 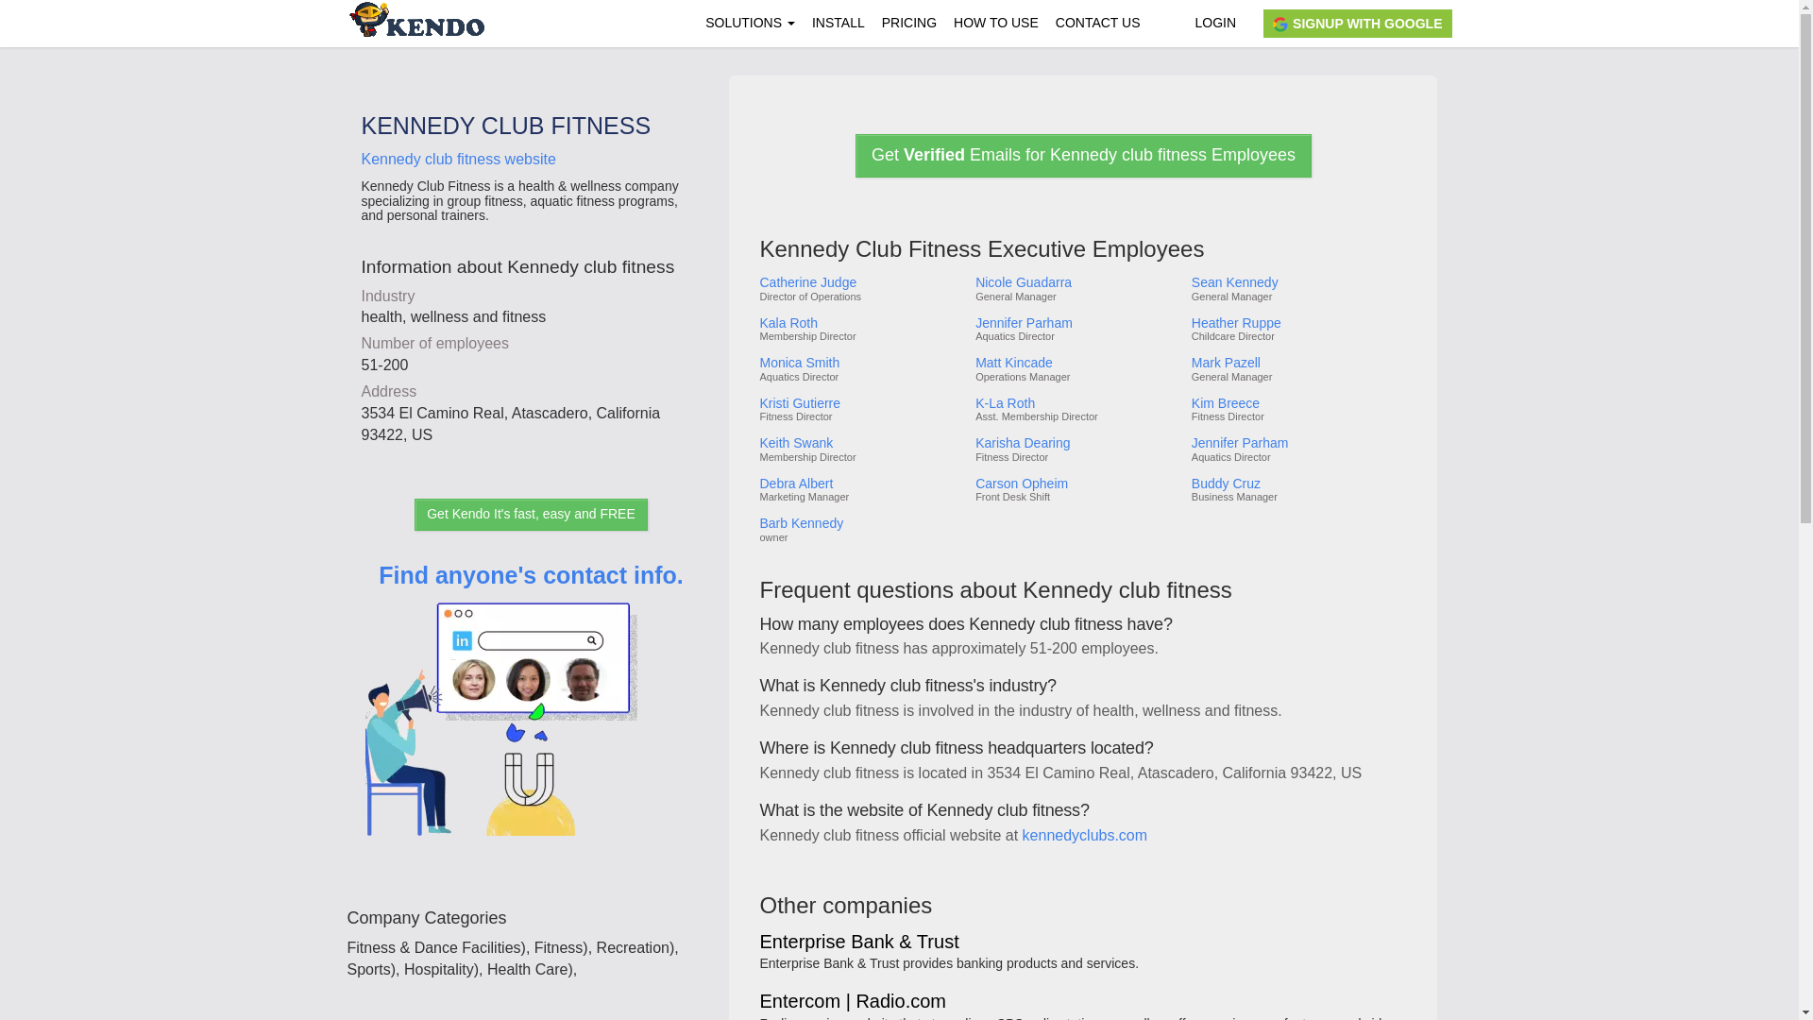 I want to click on K-La Roth, so click(x=1076, y=404).